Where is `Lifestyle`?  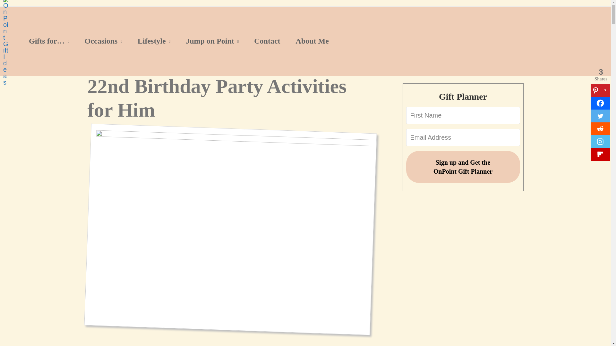 Lifestyle is located at coordinates (154, 41).